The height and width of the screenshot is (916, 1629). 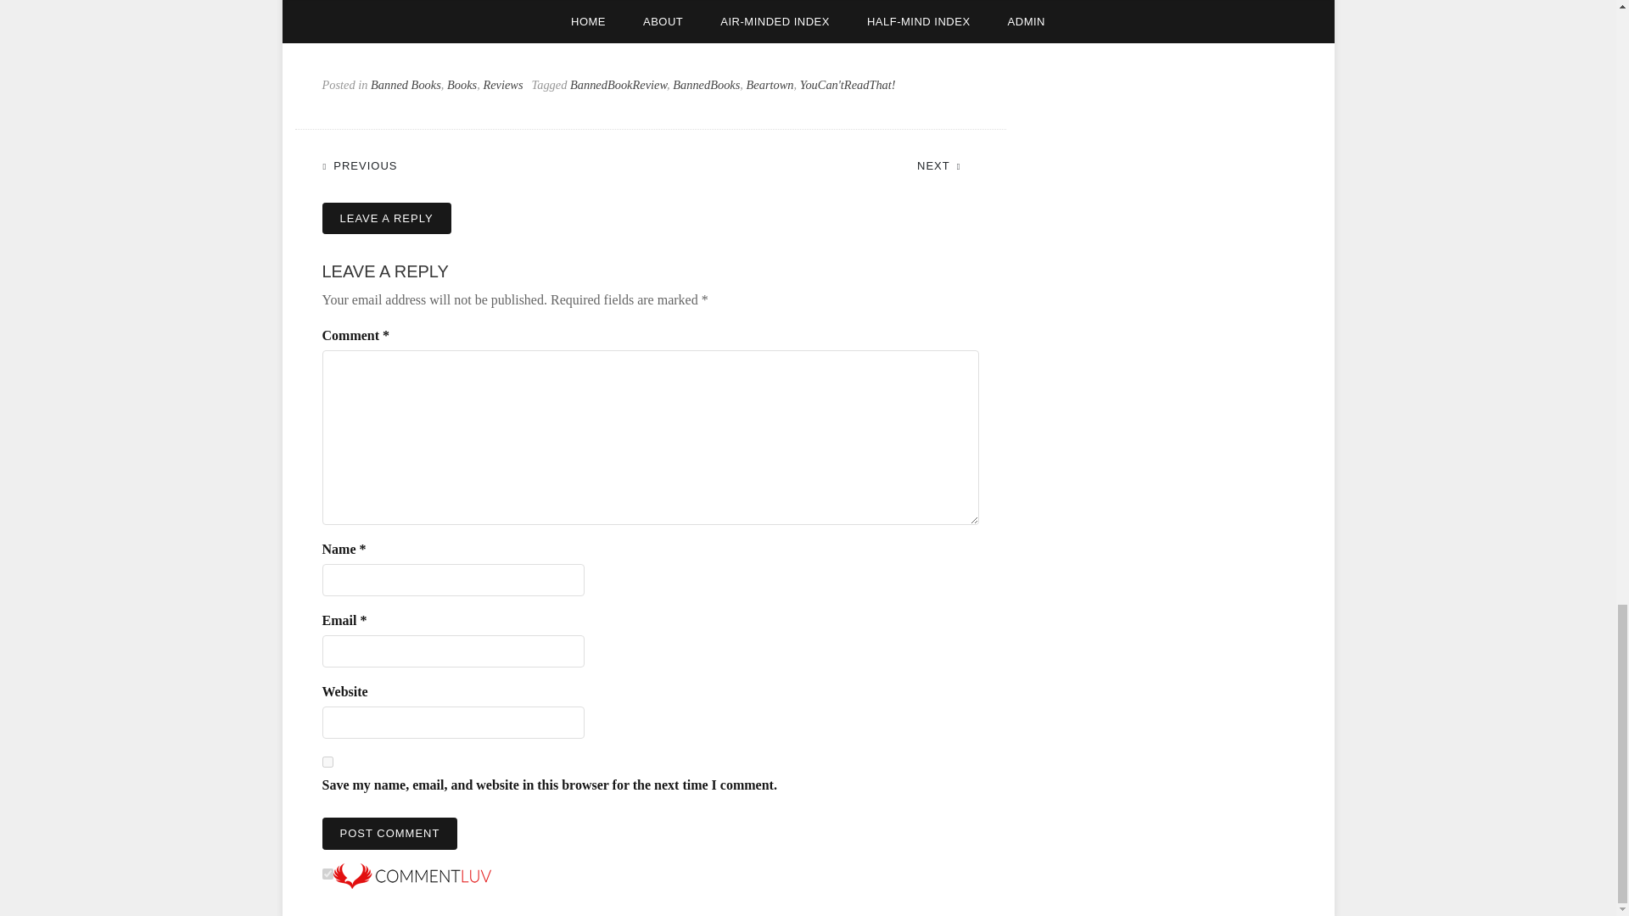 What do you see at coordinates (406, 85) in the screenshot?
I see `Banned Books` at bounding box center [406, 85].